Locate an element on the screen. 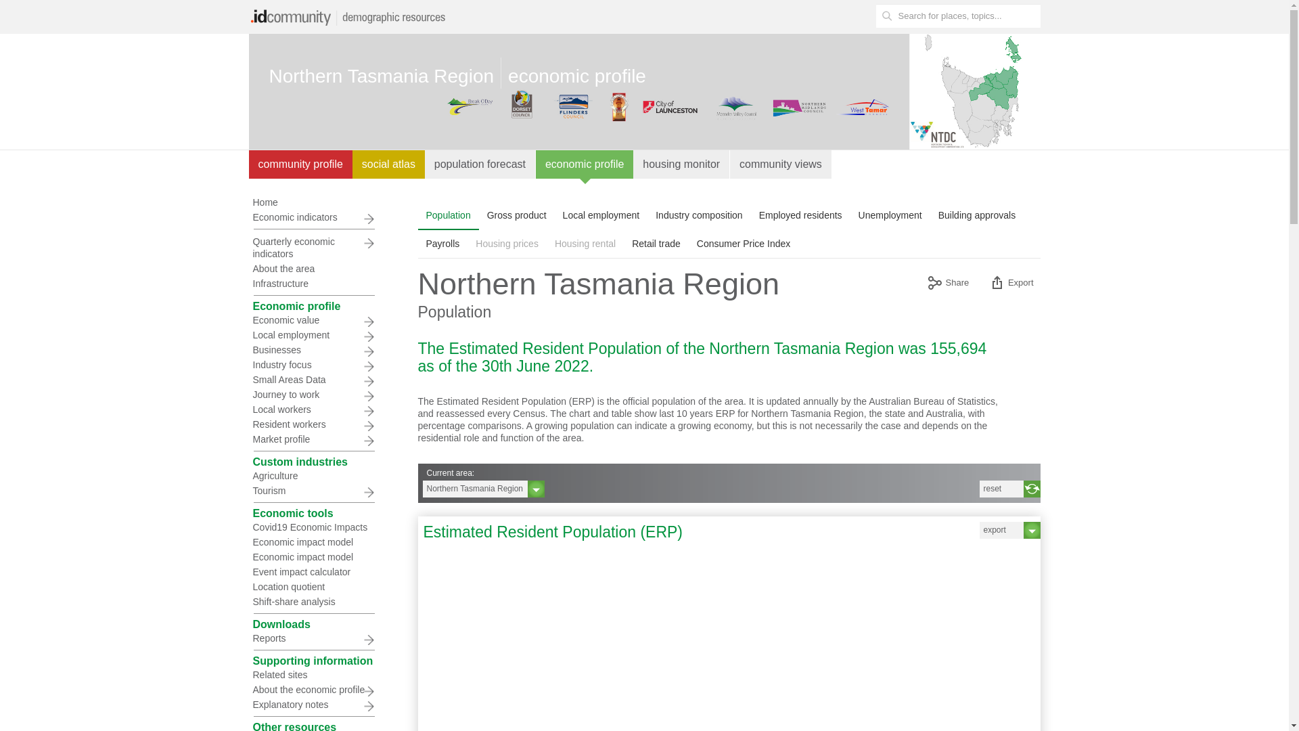 The height and width of the screenshot is (731, 1299). Location quotient is located at coordinates (313, 587).